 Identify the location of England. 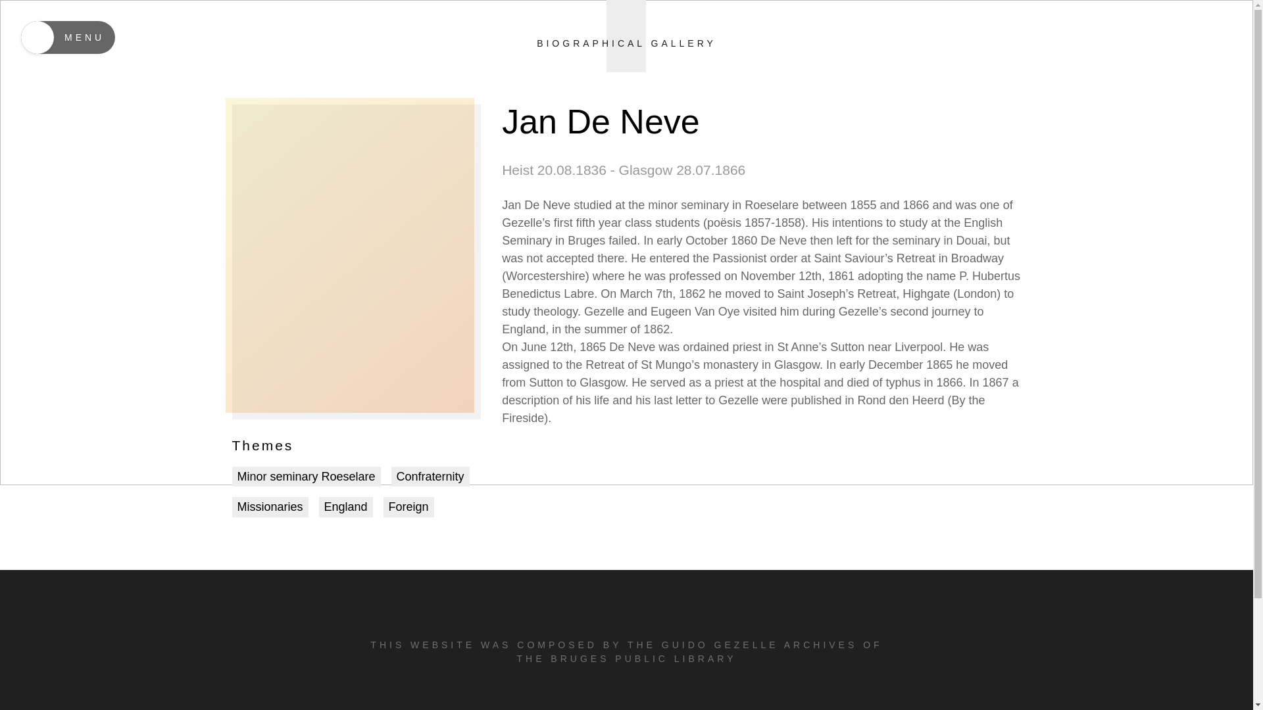
(346, 508).